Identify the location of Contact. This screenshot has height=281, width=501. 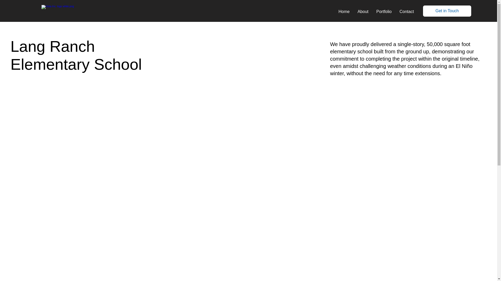
(407, 12).